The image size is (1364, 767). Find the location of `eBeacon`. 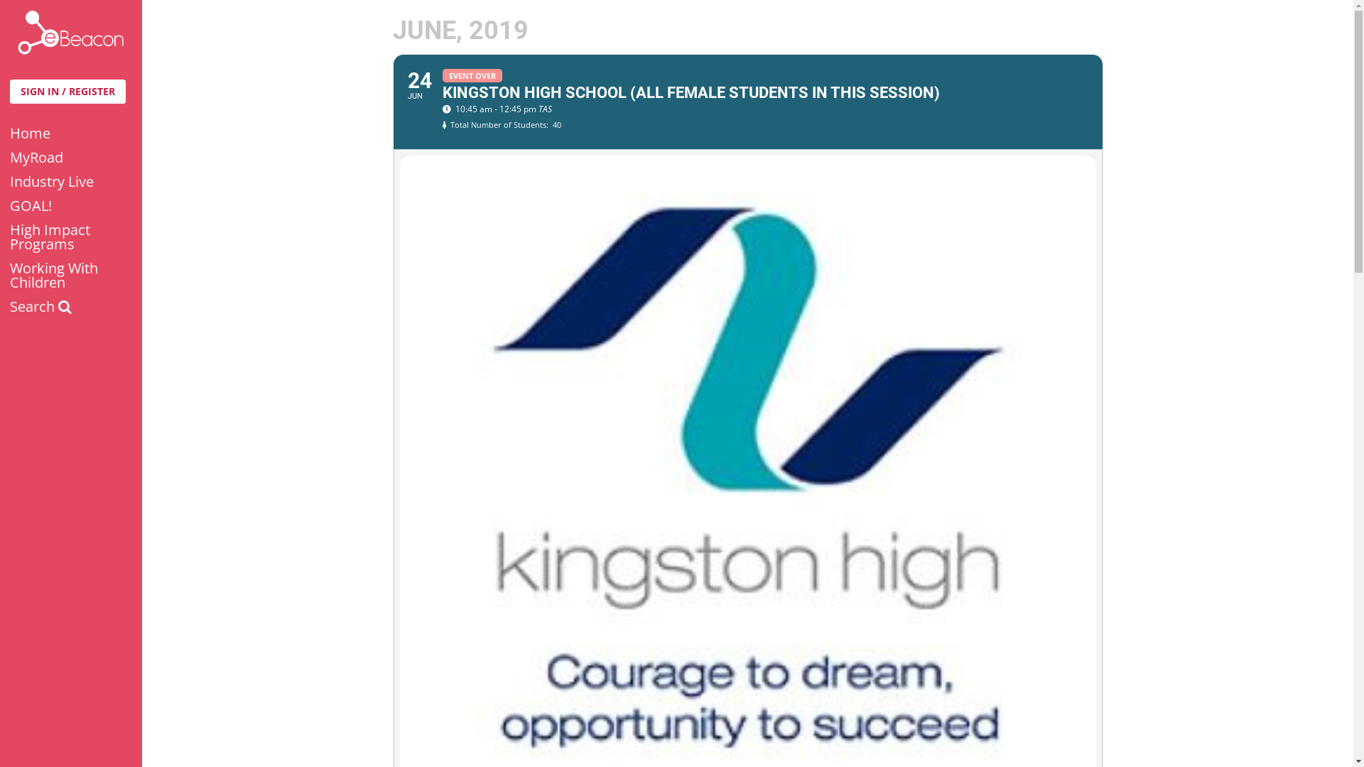

eBeacon is located at coordinates (71, 33).